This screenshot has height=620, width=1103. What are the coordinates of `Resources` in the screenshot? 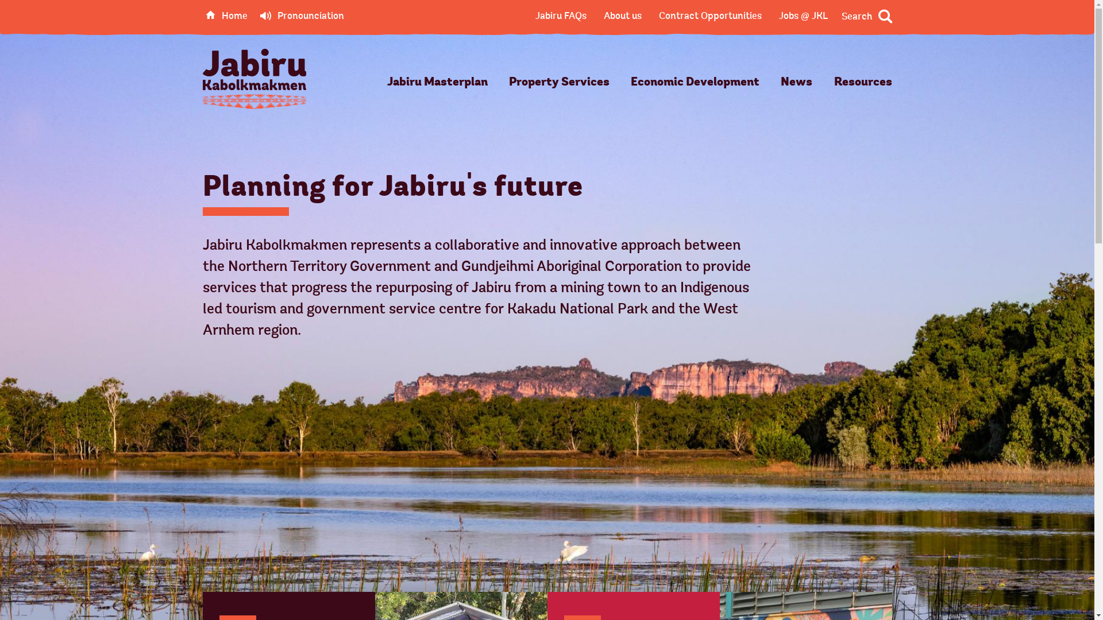 It's located at (863, 83).